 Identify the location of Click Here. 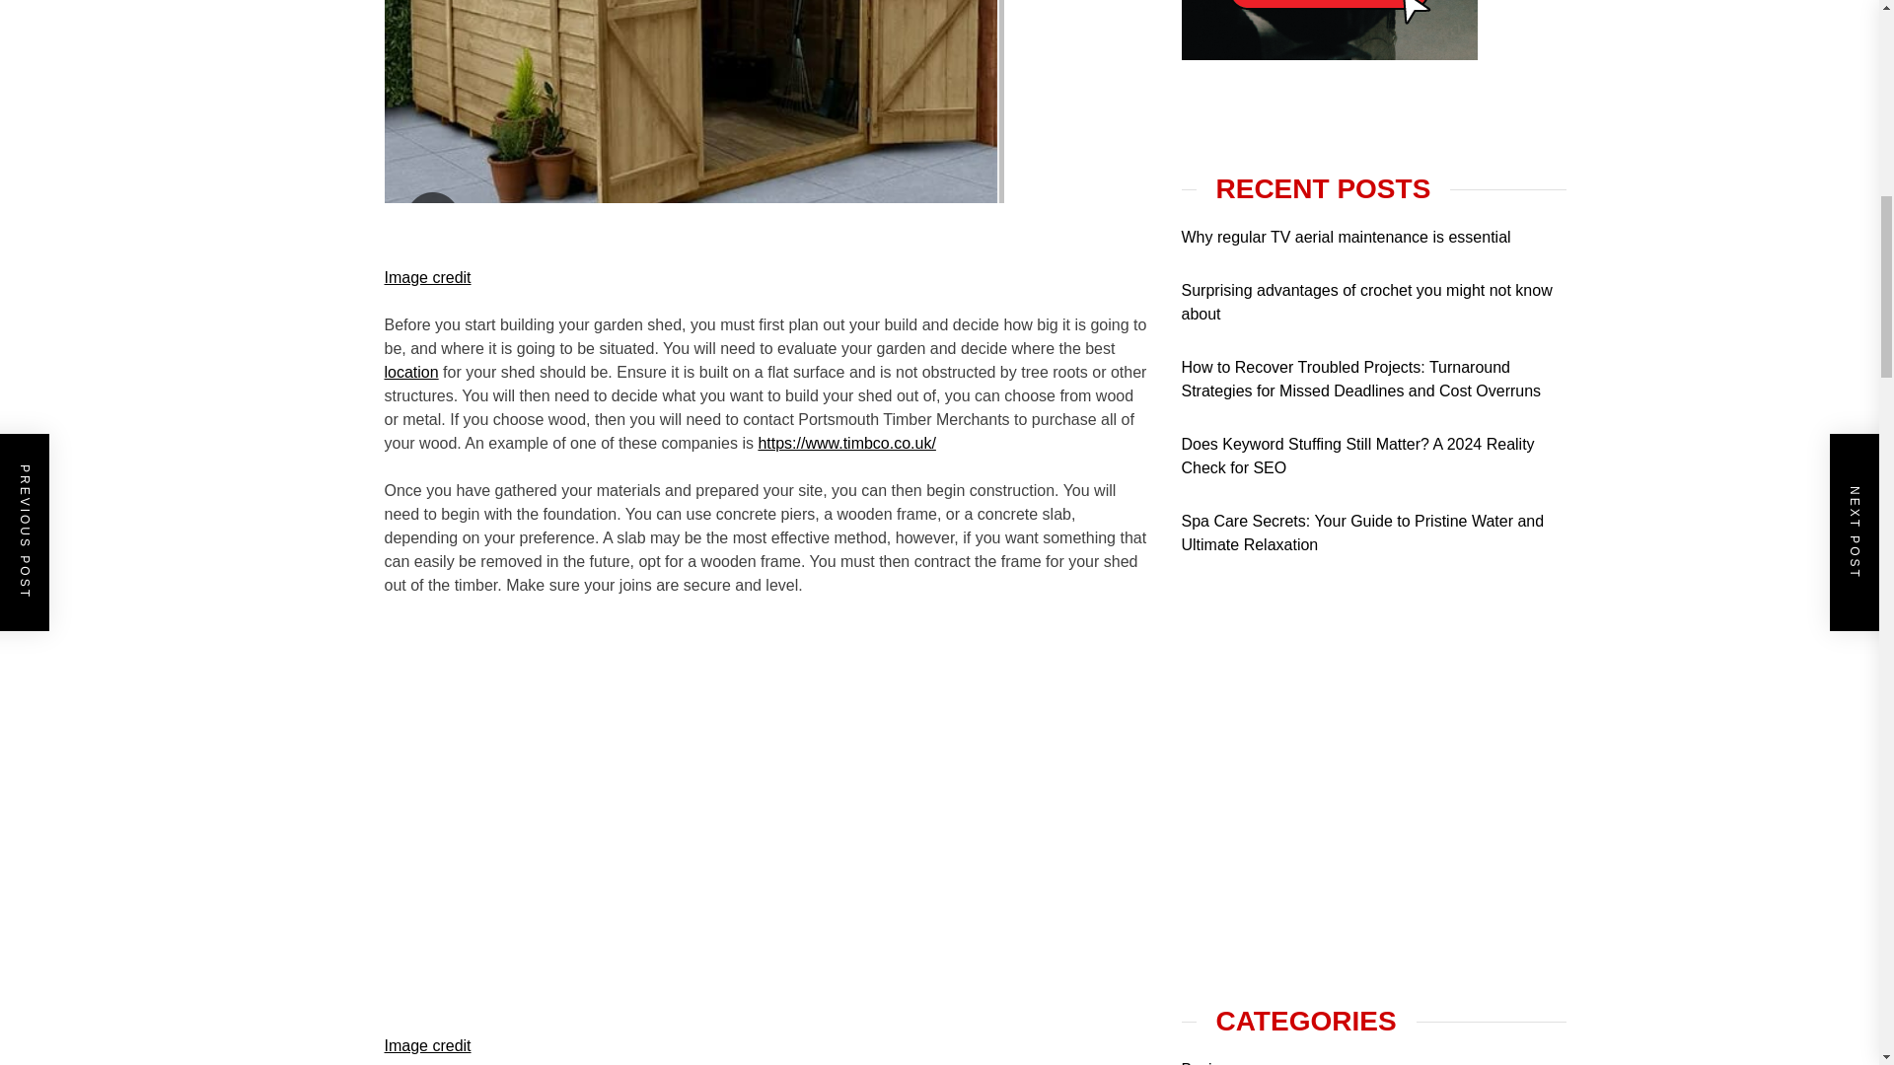
(1330, 531).